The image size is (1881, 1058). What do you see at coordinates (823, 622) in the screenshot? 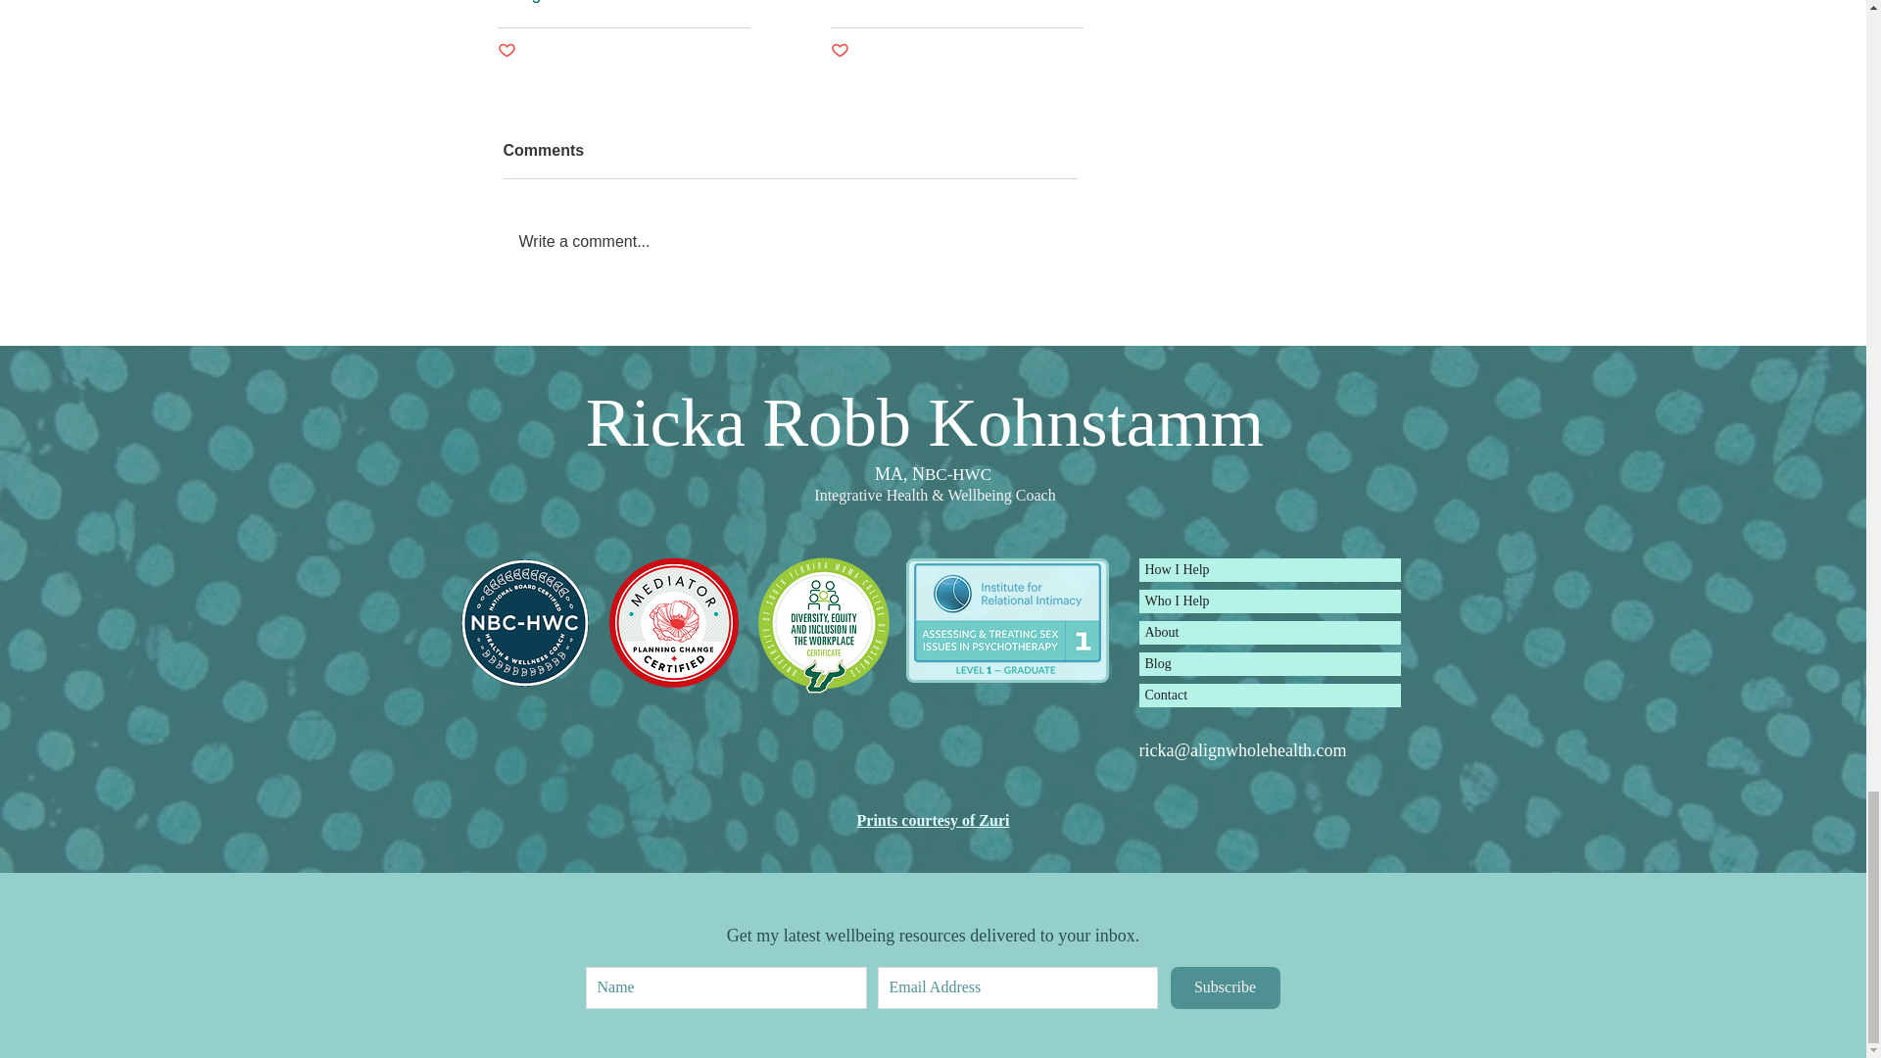
I see `Diversity, Equity, and Inclusion inthe Workplce` at bounding box center [823, 622].